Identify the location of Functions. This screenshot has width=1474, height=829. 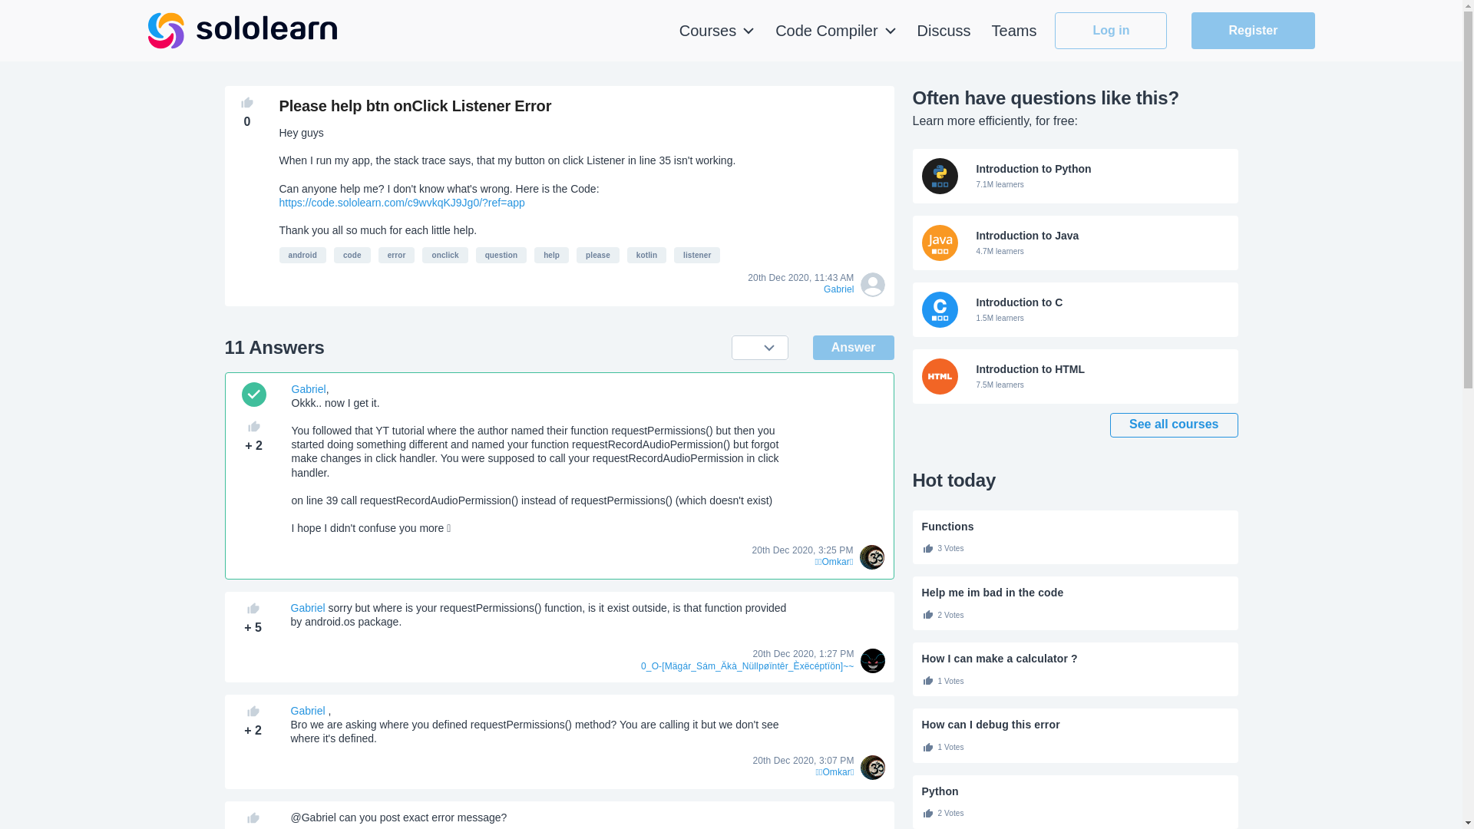
(1075, 527).